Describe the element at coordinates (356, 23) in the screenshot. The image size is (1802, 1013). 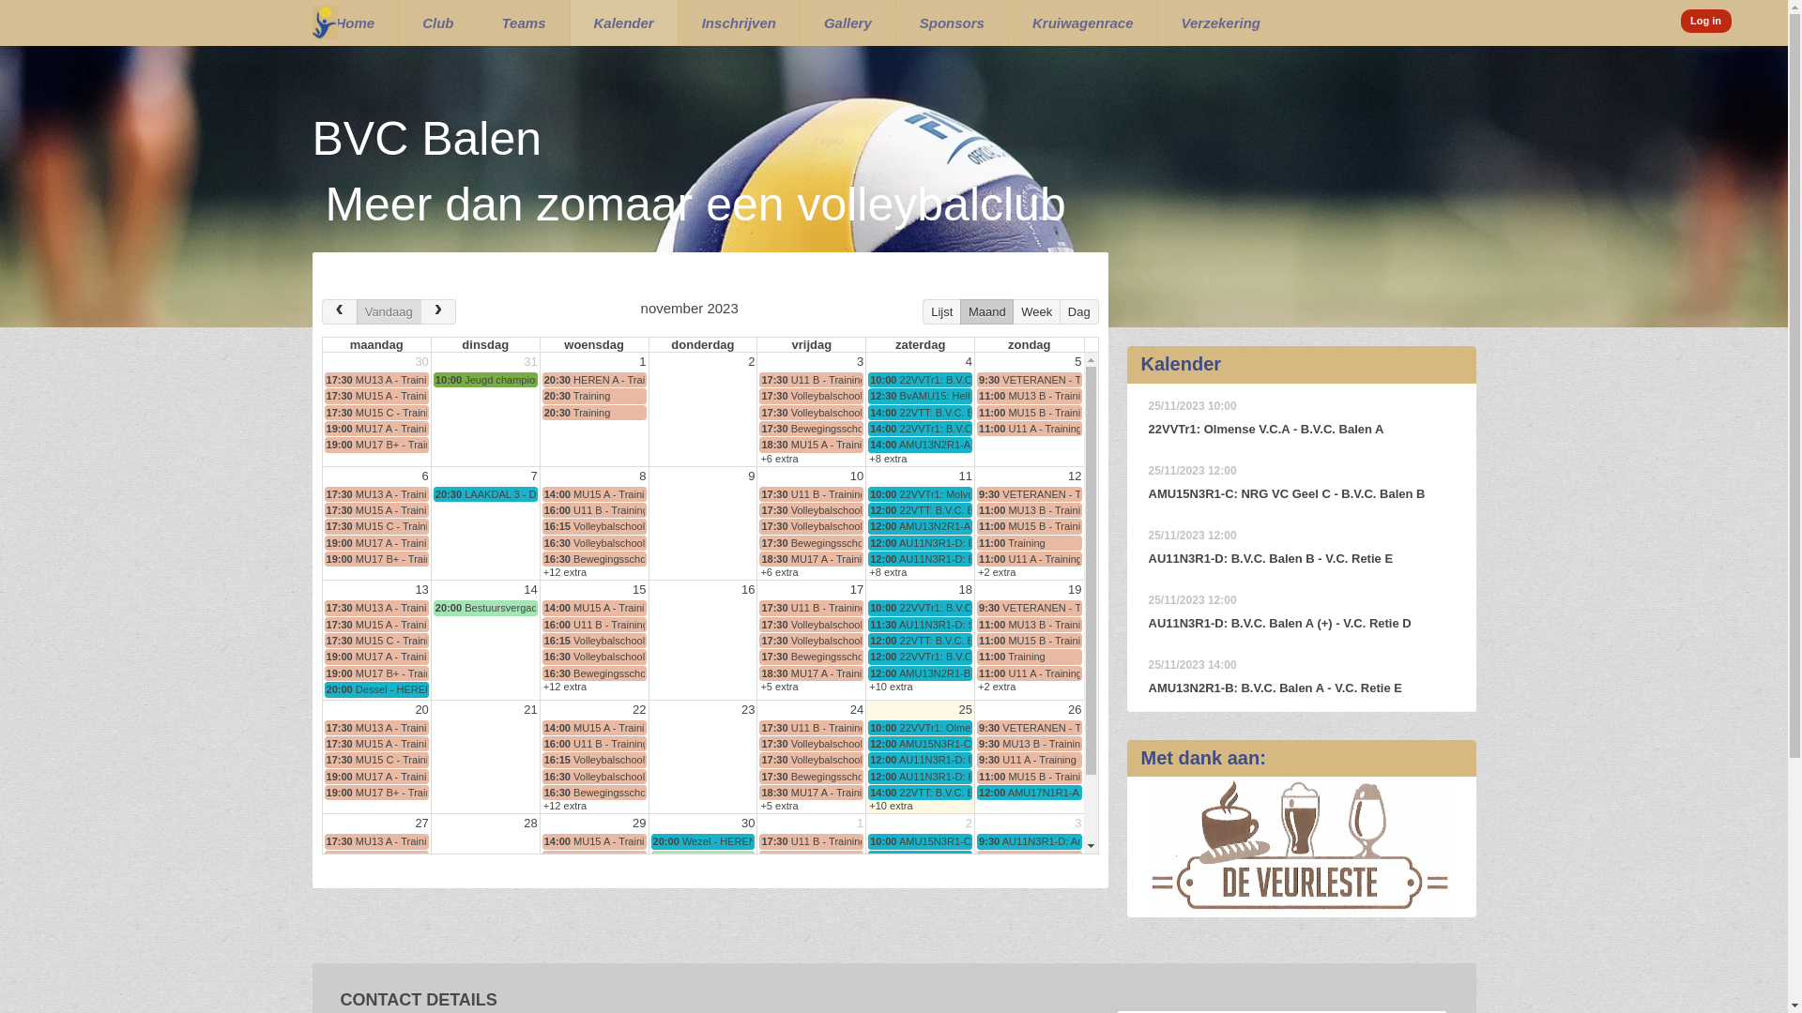
I see `Home` at that location.